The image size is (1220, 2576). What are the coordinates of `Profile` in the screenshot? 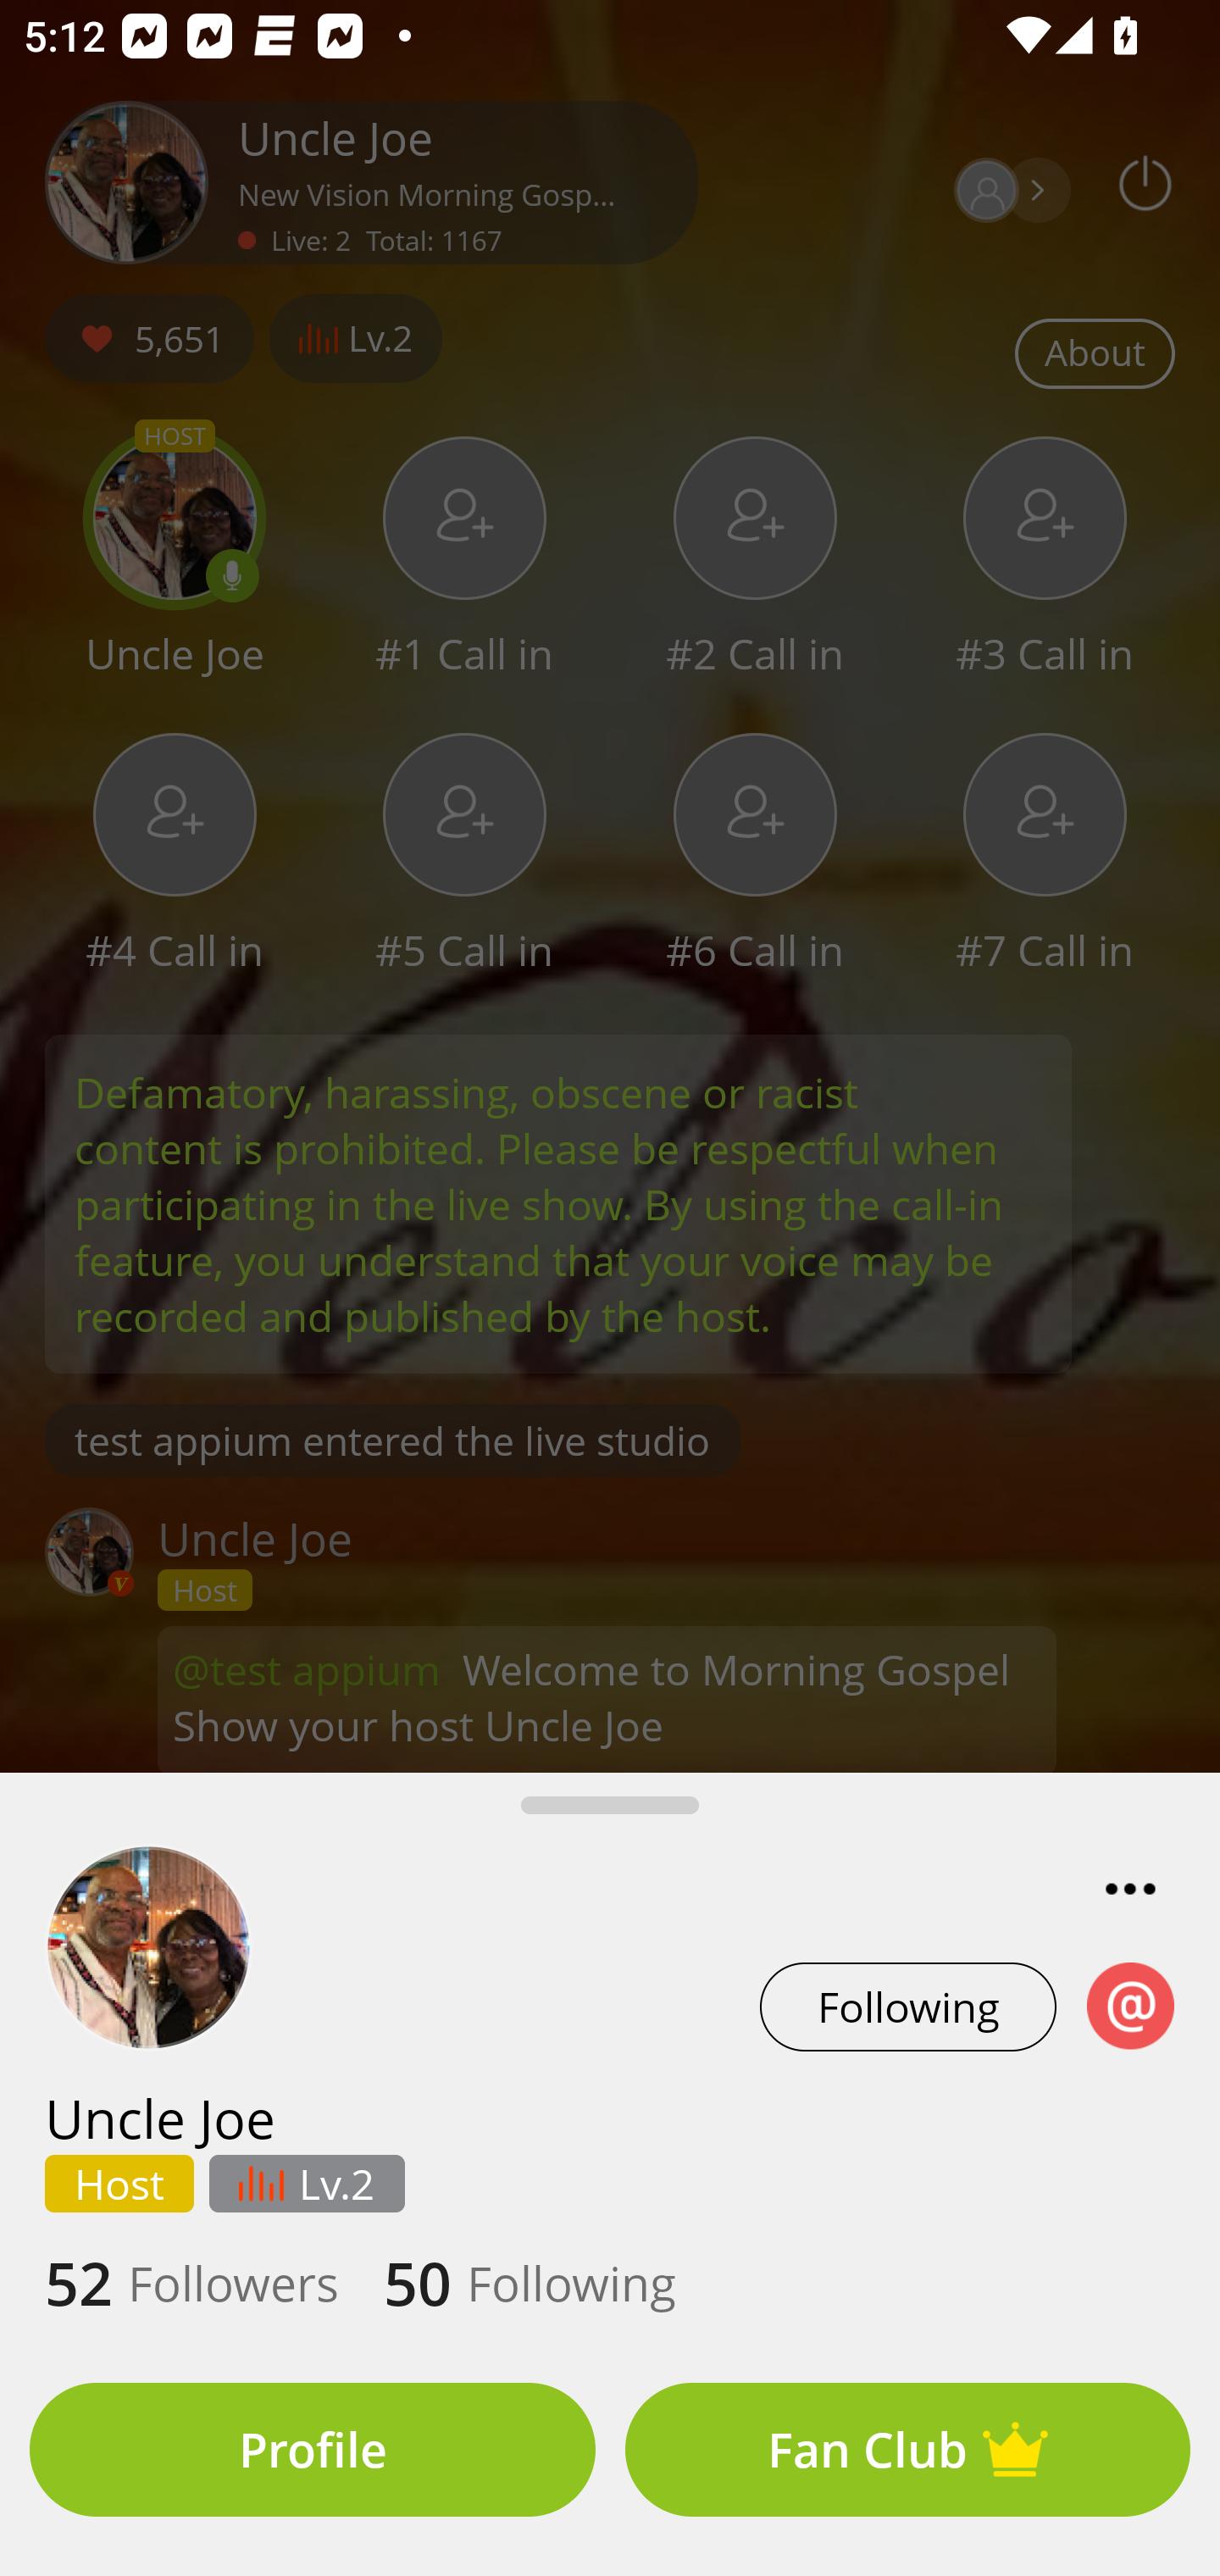 It's located at (312, 2450).